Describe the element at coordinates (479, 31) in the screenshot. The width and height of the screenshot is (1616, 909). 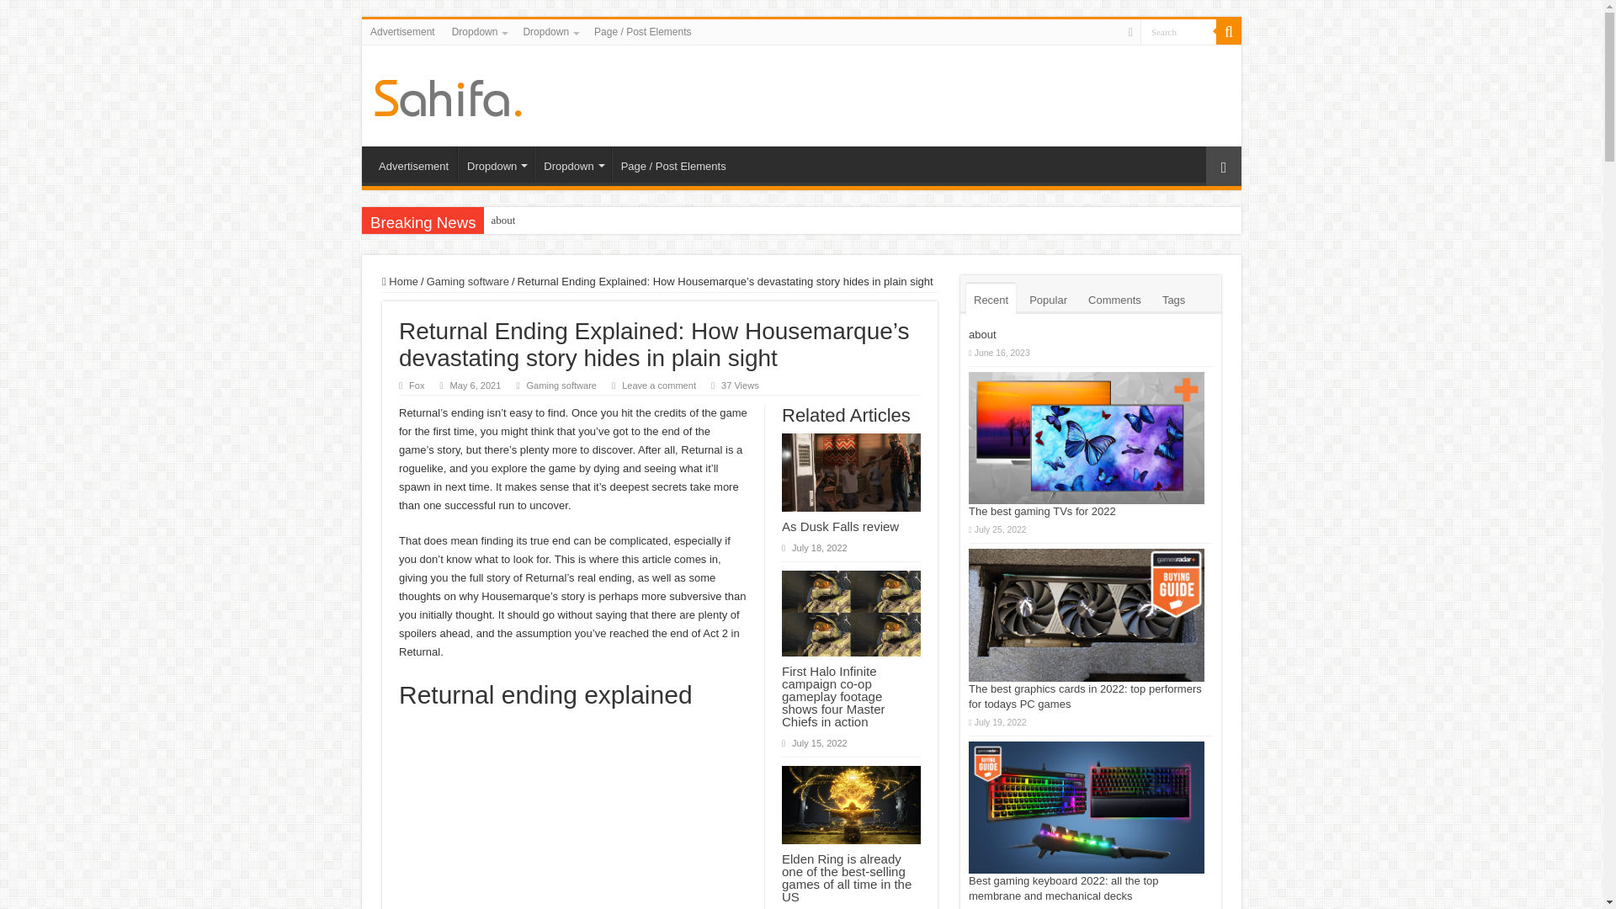
I see `Dropdown` at that location.